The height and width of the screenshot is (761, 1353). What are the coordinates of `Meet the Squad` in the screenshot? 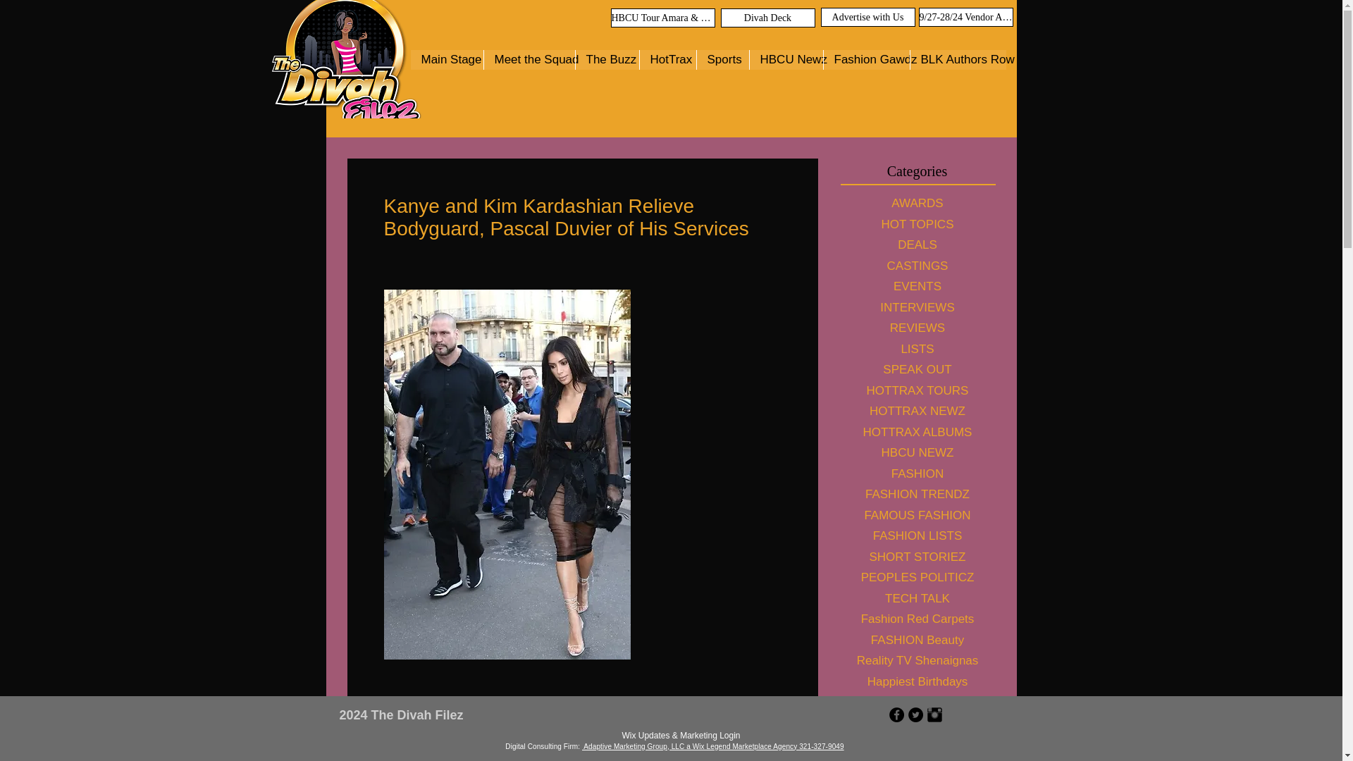 It's located at (529, 60).